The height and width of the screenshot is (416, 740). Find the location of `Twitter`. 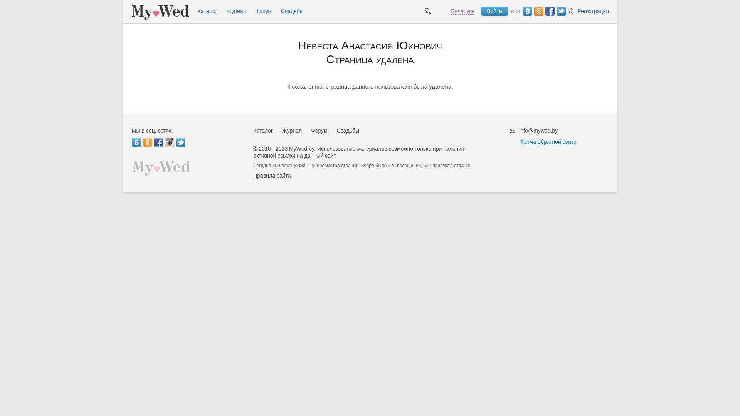

Twitter is located at coordinates (181, 143).